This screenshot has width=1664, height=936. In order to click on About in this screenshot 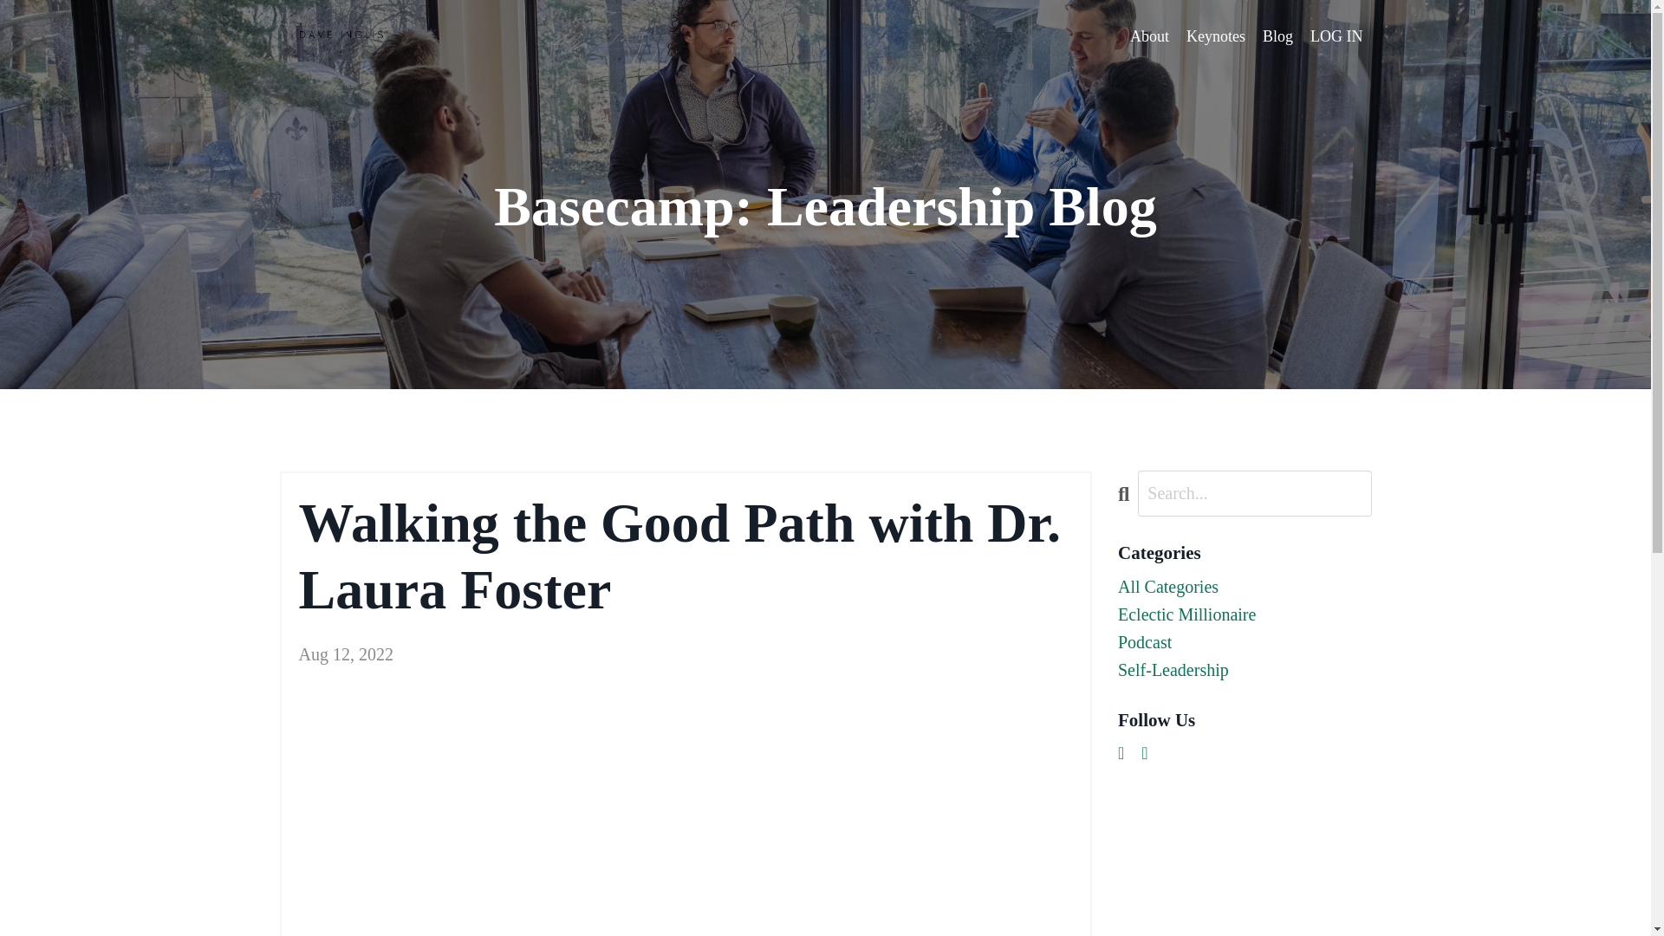, I will do `click(1149, 36)`.